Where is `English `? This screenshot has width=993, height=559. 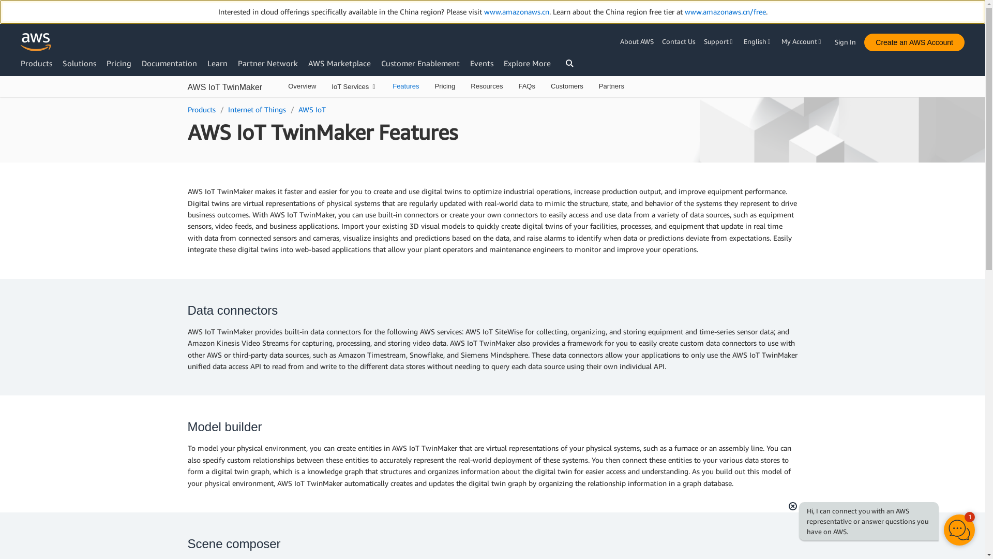
English  is located at coordinates (758, 41).